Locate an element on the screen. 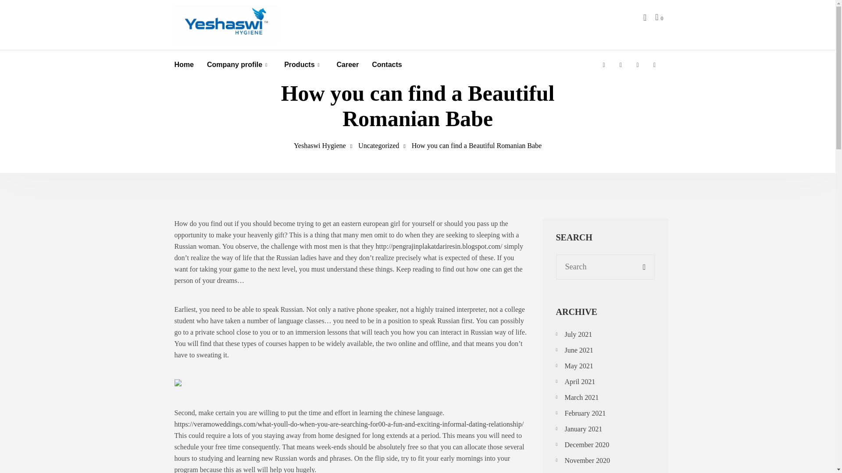 The width and height of the screenshot is (842, 473). Yeshaswi Hygiene is located at coordinates (320, 145).